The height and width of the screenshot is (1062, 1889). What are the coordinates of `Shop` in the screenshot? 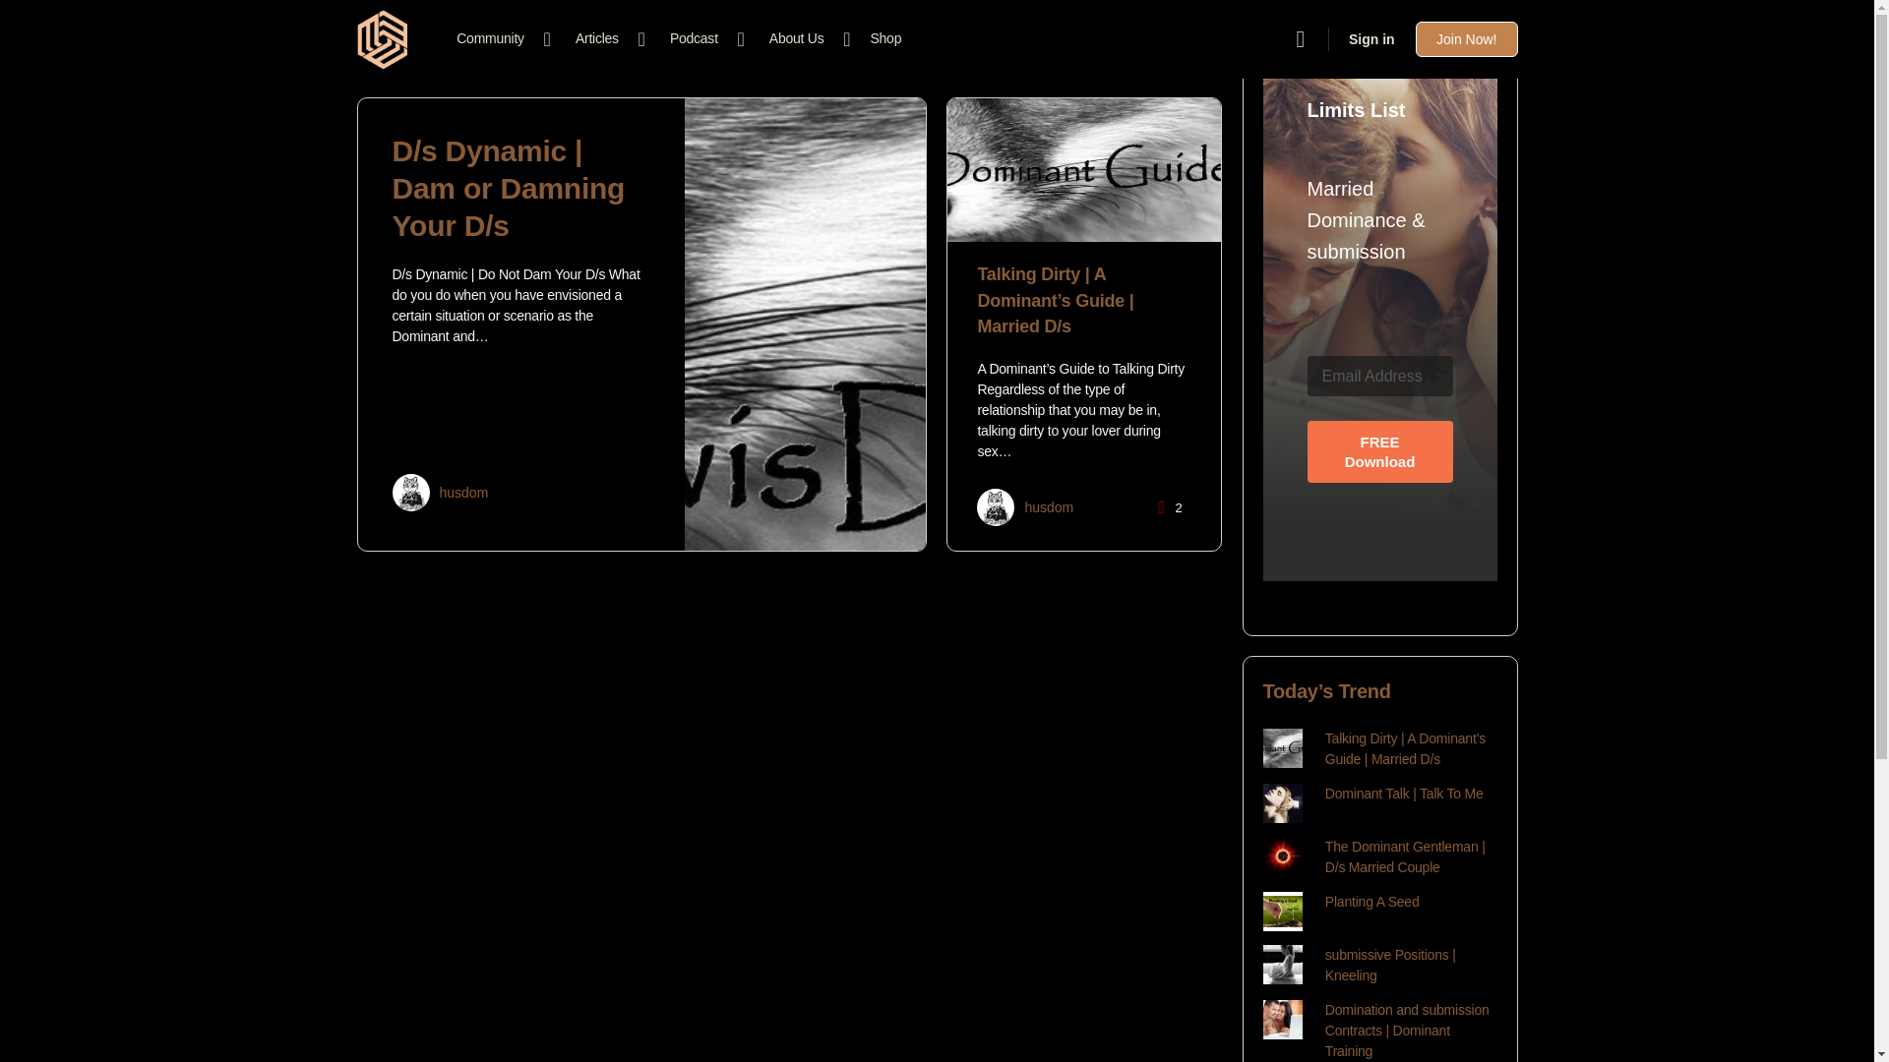 It's located at (884, 39).